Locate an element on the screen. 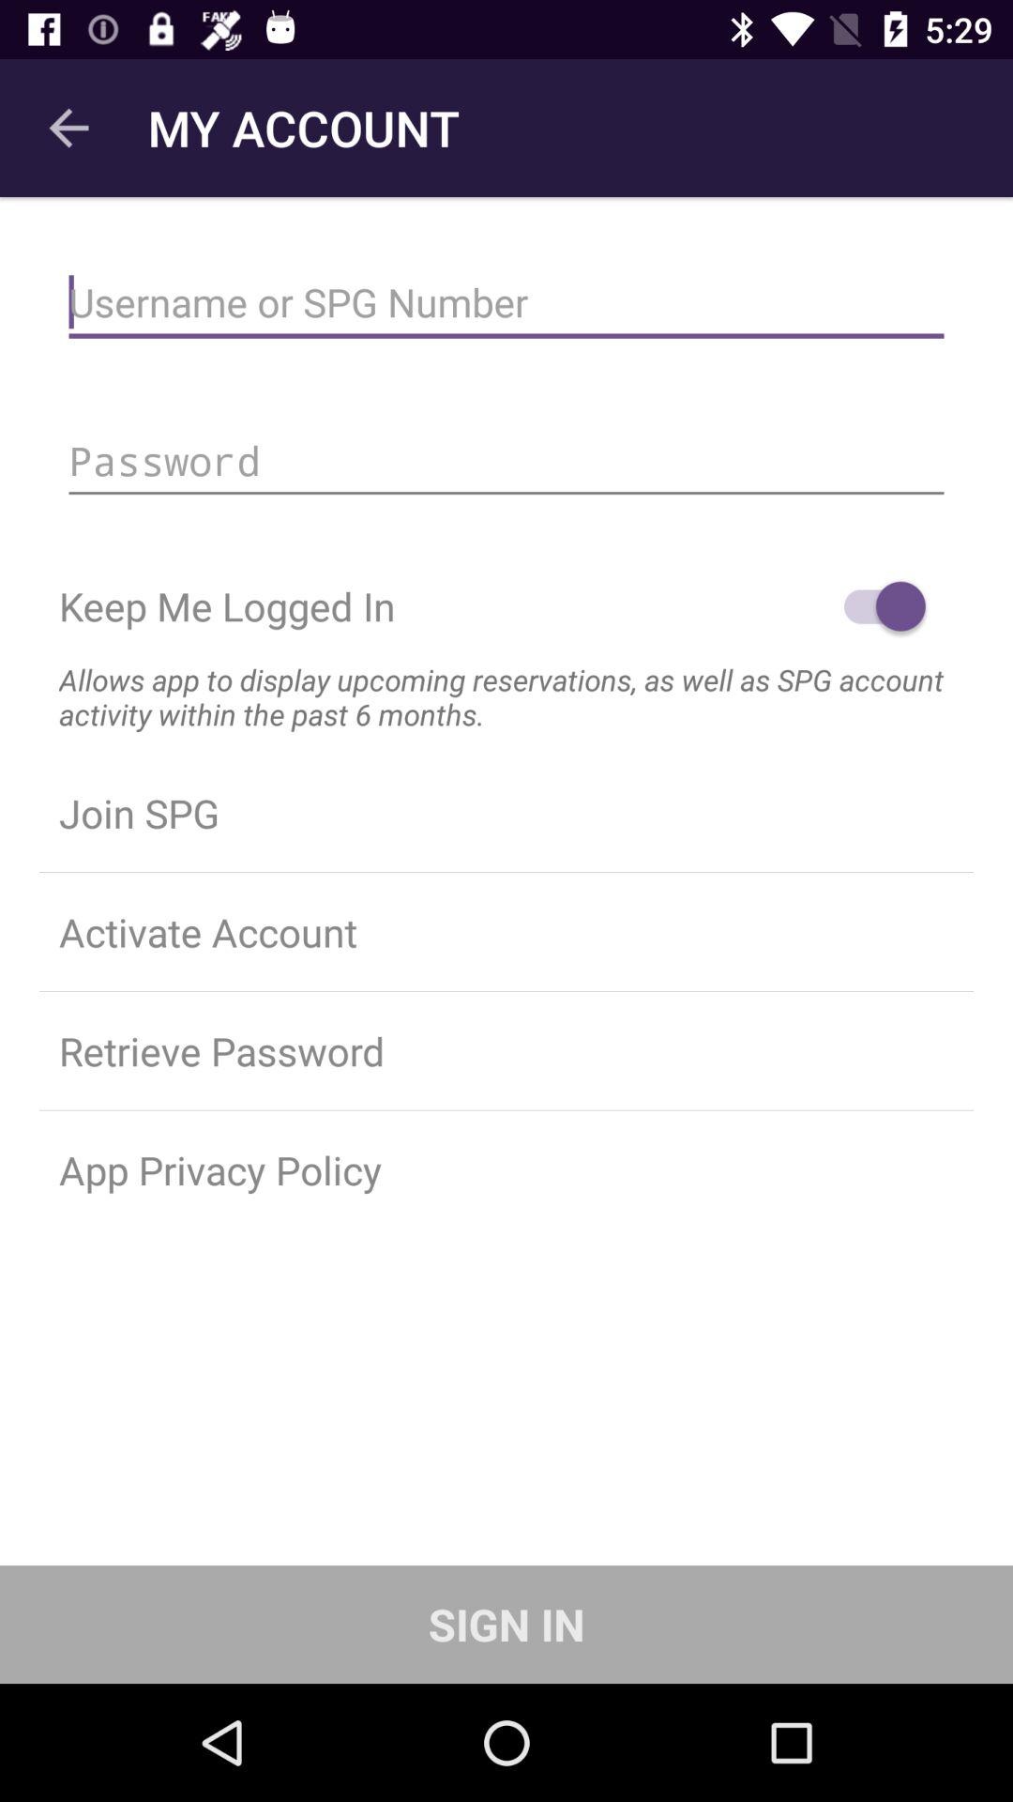 This screenshot has width=1013, height=1802. flip to the activate account icon is located at coordinates (506, 932).